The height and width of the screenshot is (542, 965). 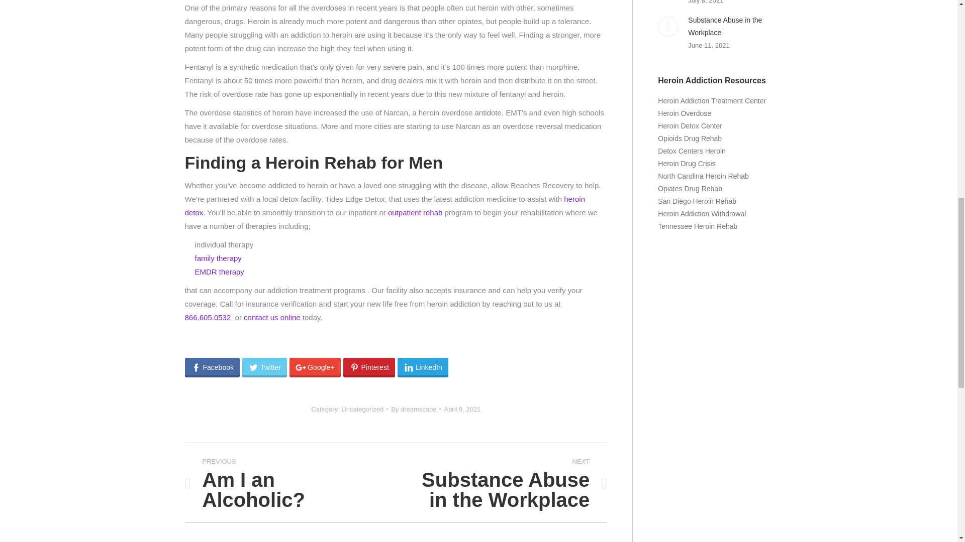 I want to click on family therapy, so click(x=219, y=272).